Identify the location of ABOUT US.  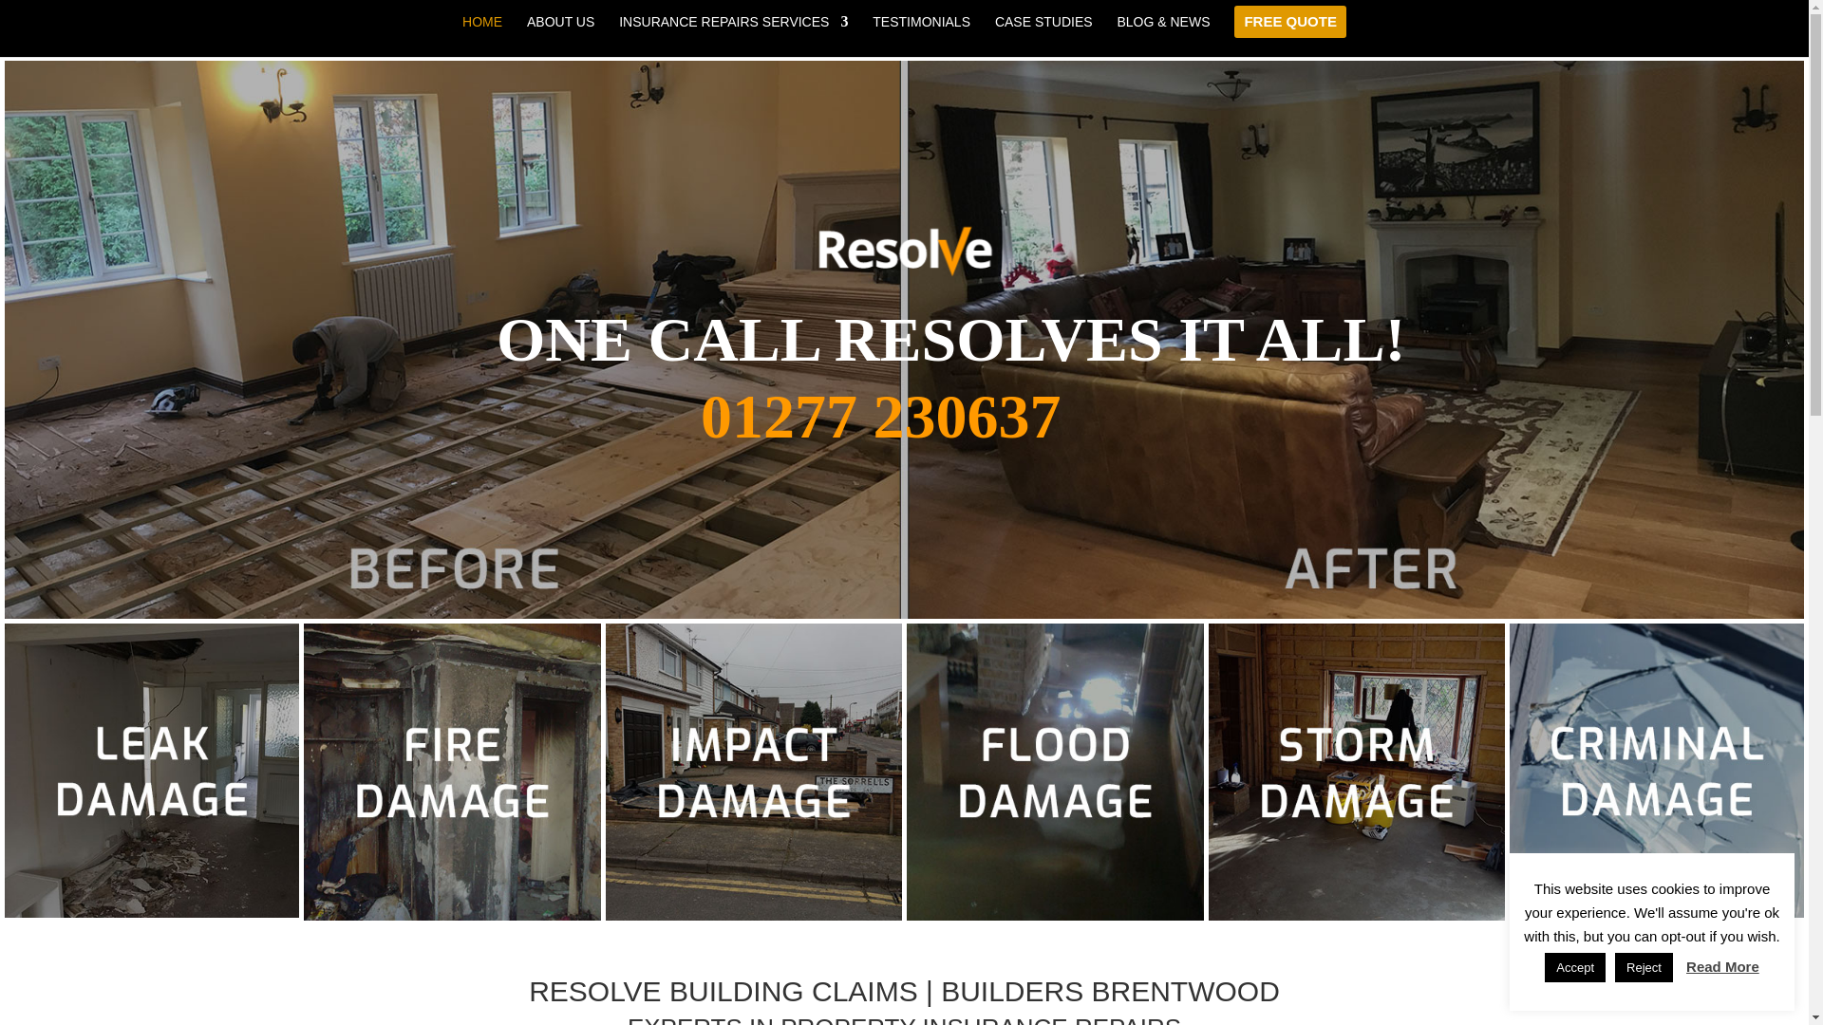
(560, 35).